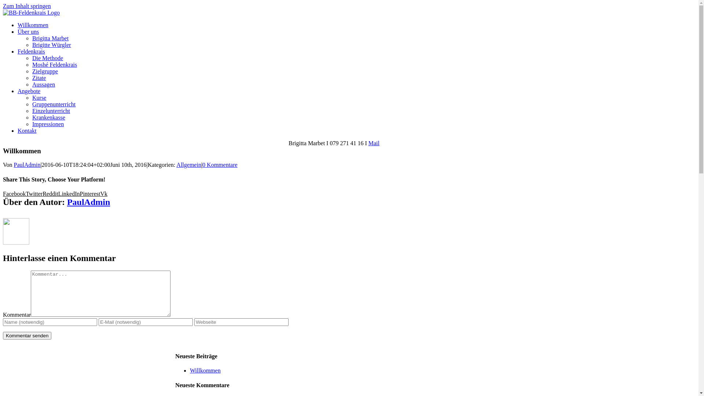 The image size is (704, 396). What do you see at coordinates (27, 165) in the screenshot?
I see `PaulAdmin` at bounding box center [27, 165].